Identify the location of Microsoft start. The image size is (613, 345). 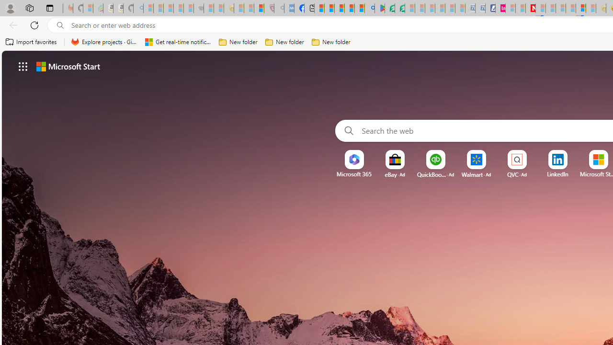
(68, 66).